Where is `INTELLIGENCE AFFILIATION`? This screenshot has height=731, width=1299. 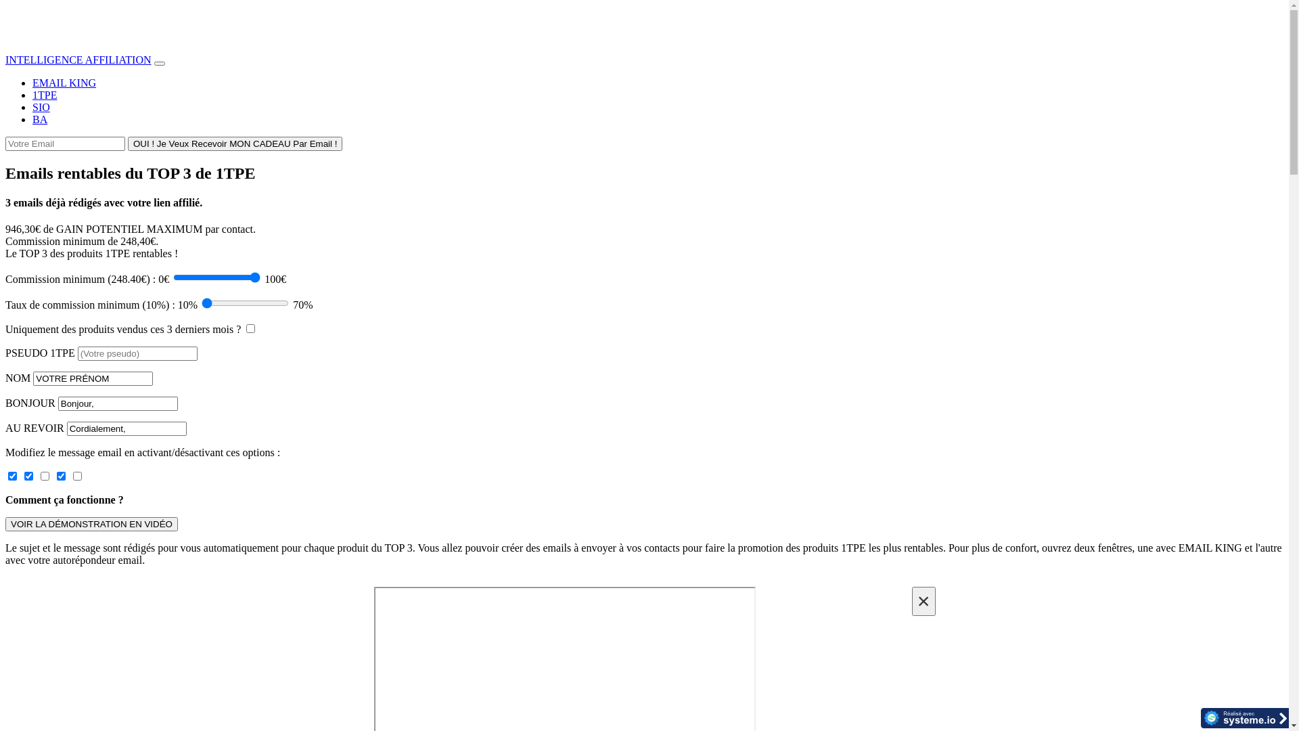 INTELLIGENCE AFFILIATION is located at coordinates (78, 60).